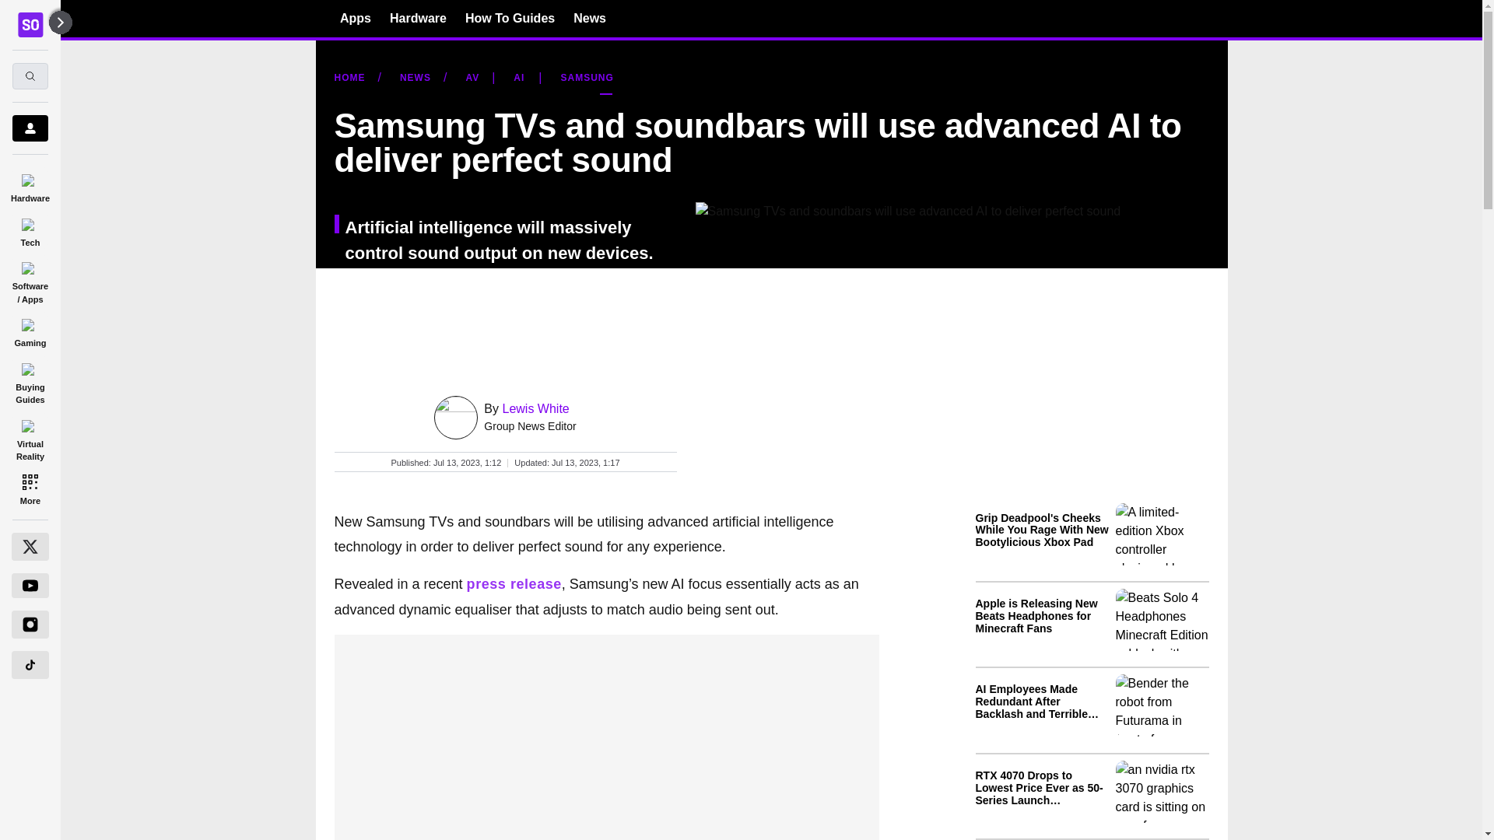 The height and width of the screenshot is (840, 1494). I want to click on How To Guides, so click(509, 18).